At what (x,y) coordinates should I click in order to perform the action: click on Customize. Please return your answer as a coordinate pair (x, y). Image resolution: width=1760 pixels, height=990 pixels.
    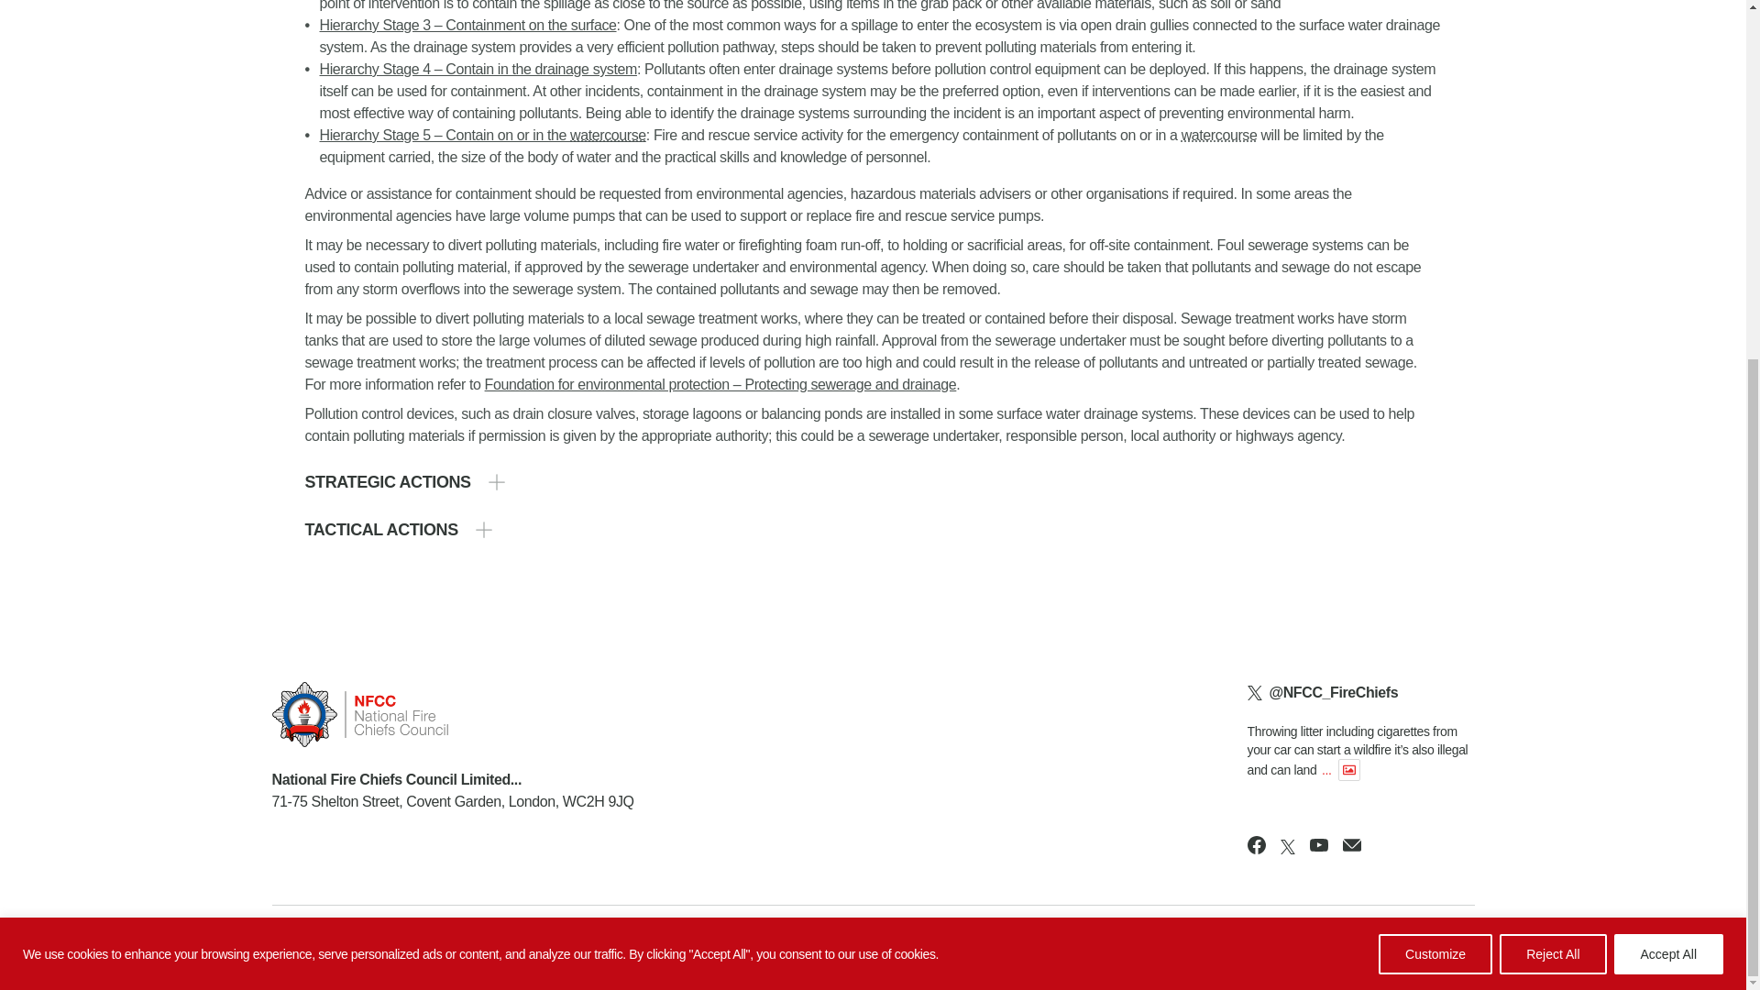
    Looking at the image, I should click on (1435, 398).